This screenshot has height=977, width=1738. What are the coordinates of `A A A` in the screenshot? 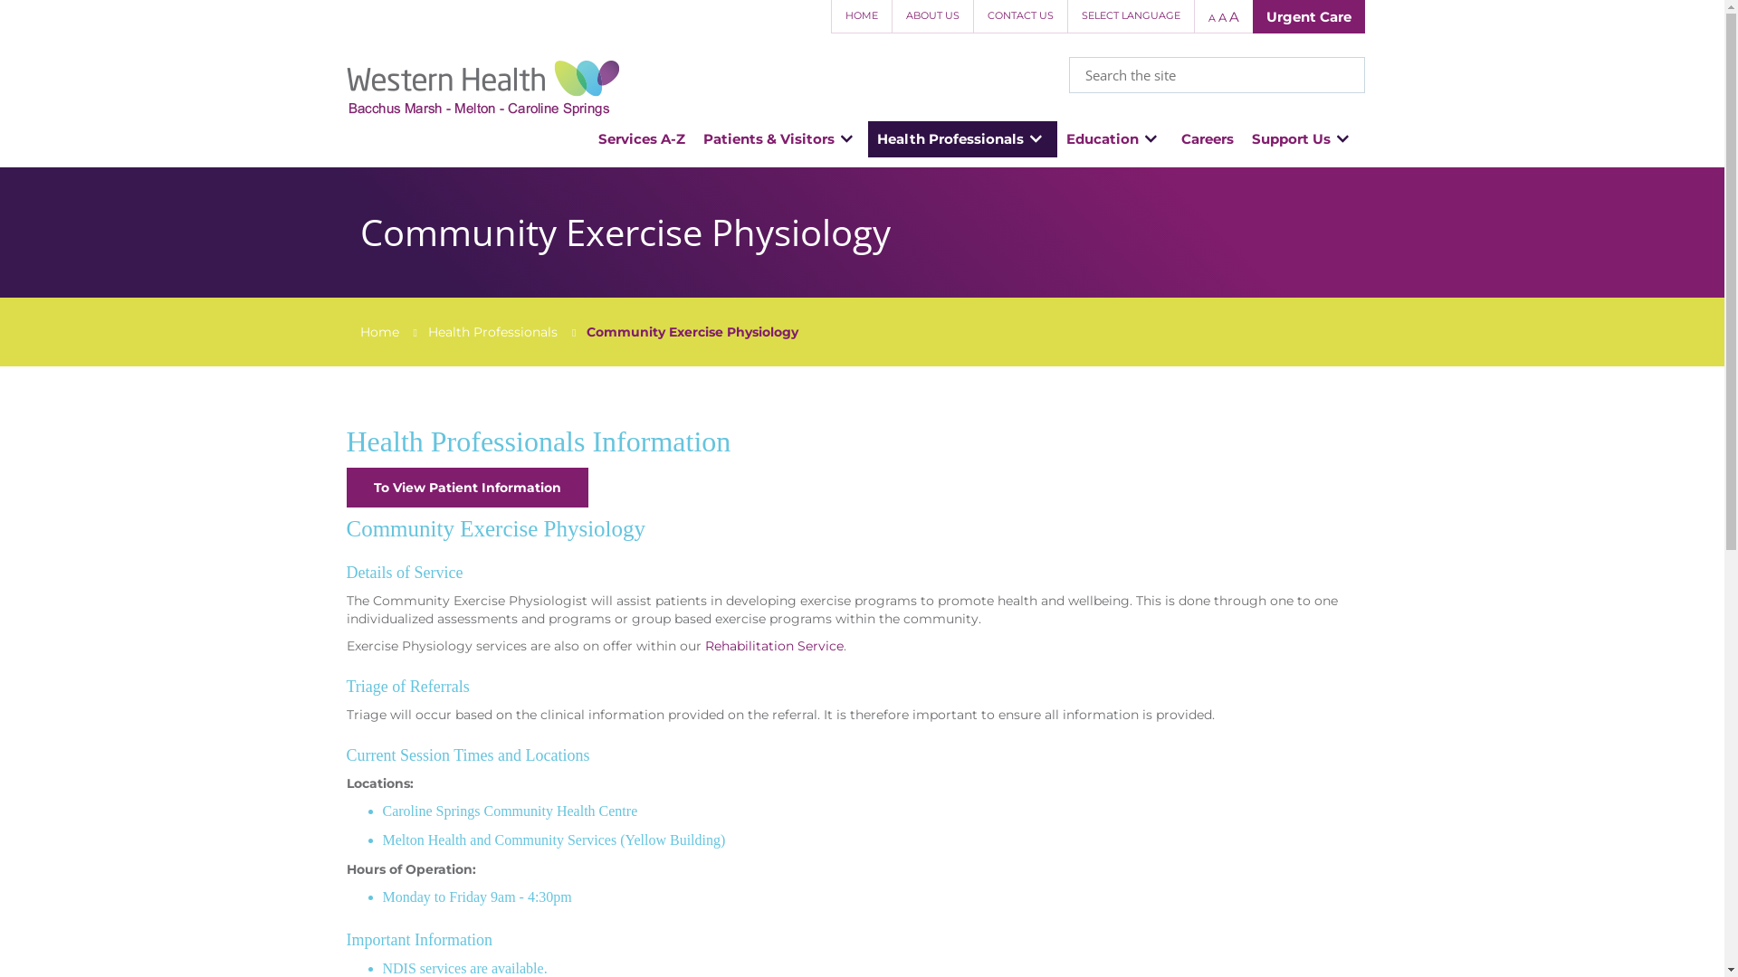 It's located at (1222, 16).